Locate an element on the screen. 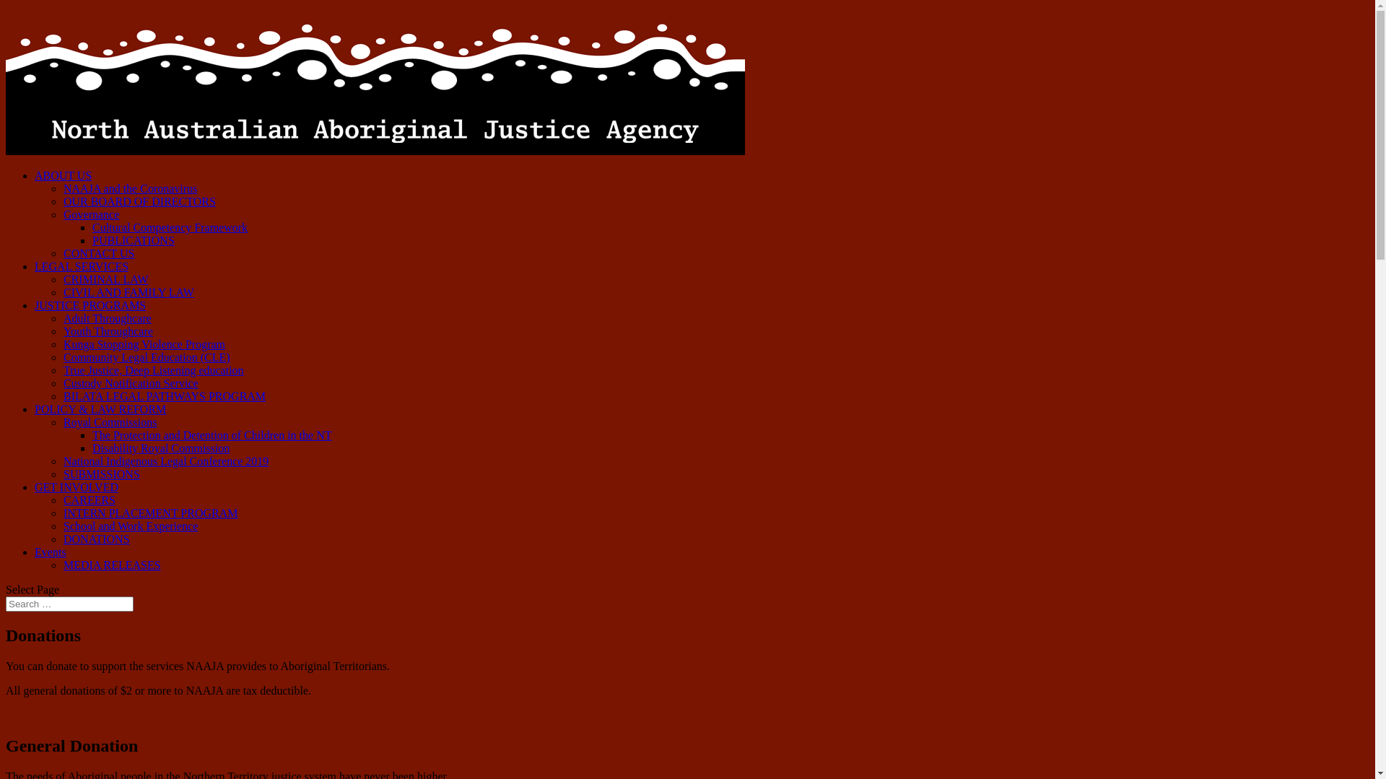 Image resolution: width=1386 pixels, height=779 pixels. CAREERS is located at coordinates (90, 501).